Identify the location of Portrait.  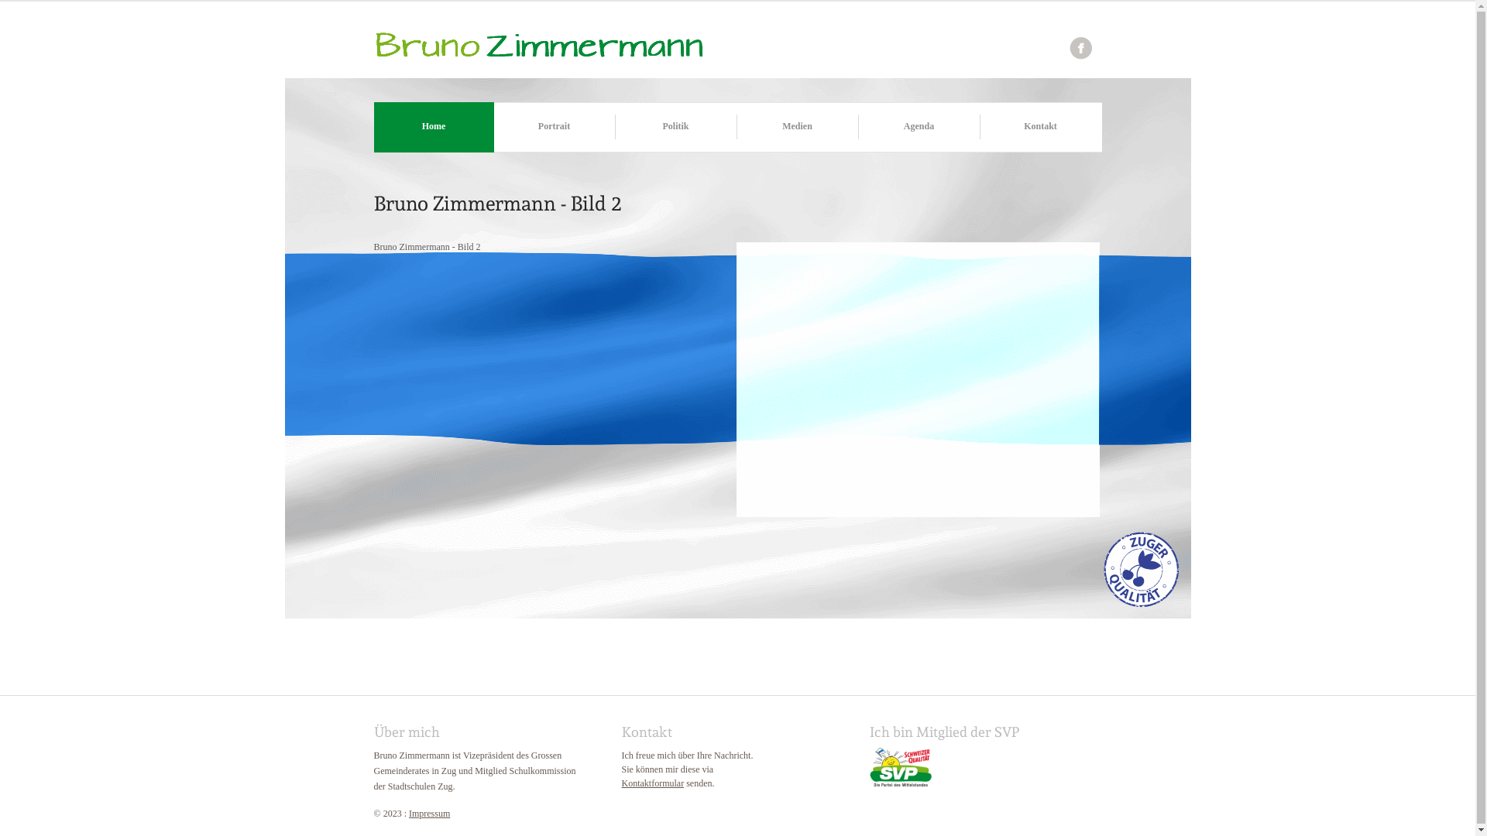
(554, 127).